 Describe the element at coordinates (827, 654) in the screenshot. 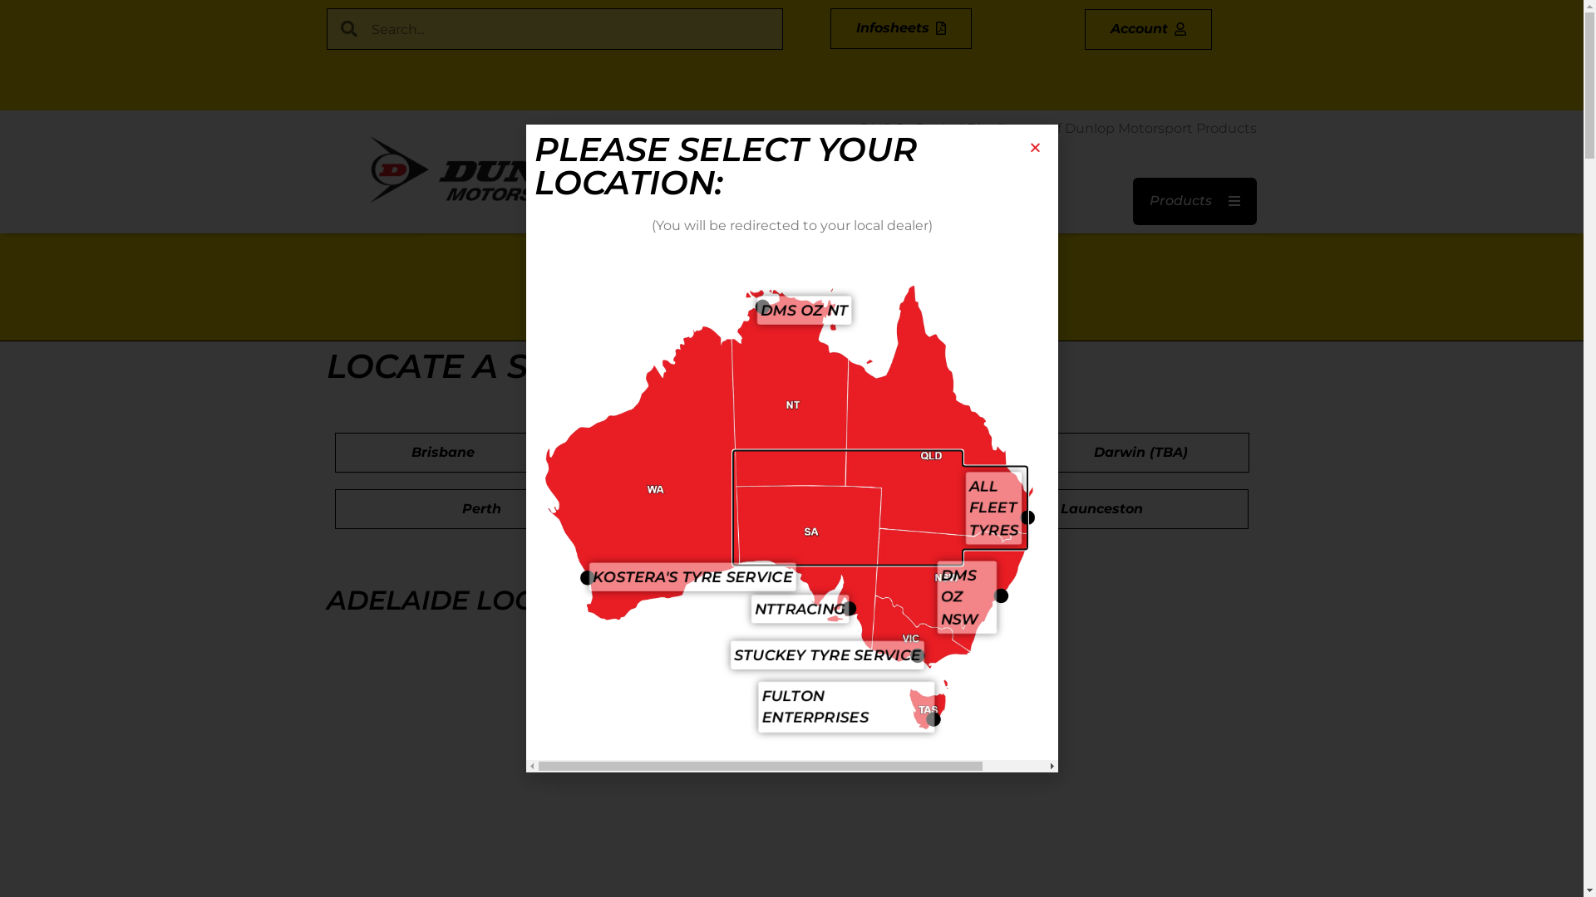

I see `STUCKEY TYRE SERVICE` at that location.